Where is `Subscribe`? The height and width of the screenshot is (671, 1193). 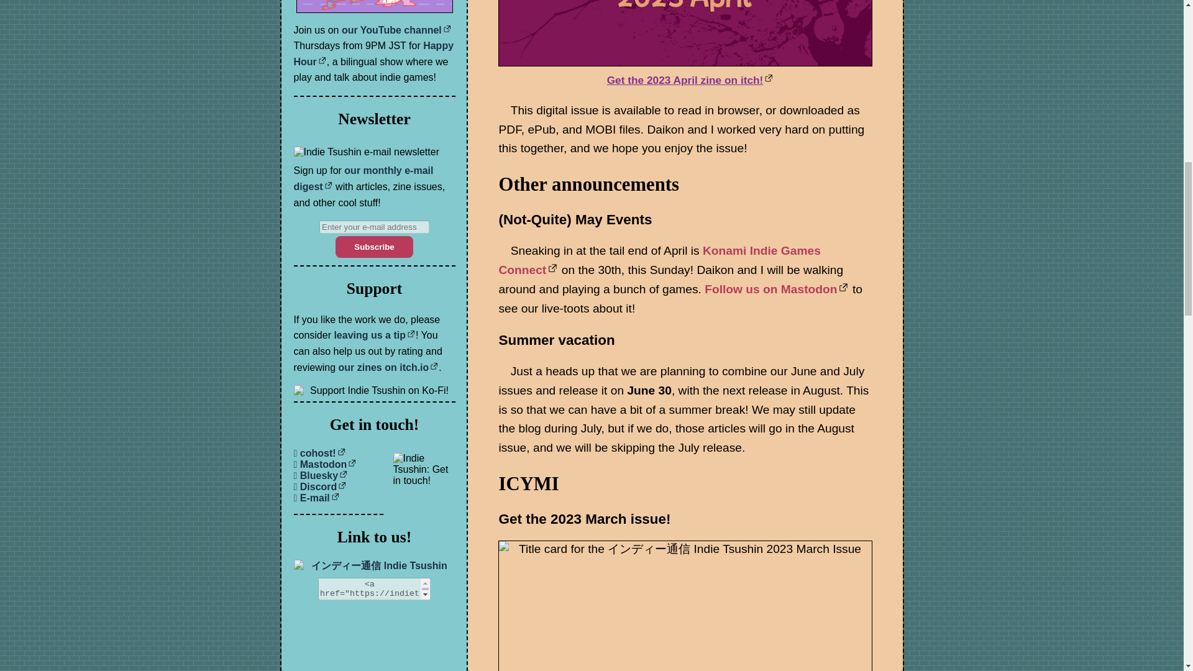
Subscribe is located at coordinates (374, 247).